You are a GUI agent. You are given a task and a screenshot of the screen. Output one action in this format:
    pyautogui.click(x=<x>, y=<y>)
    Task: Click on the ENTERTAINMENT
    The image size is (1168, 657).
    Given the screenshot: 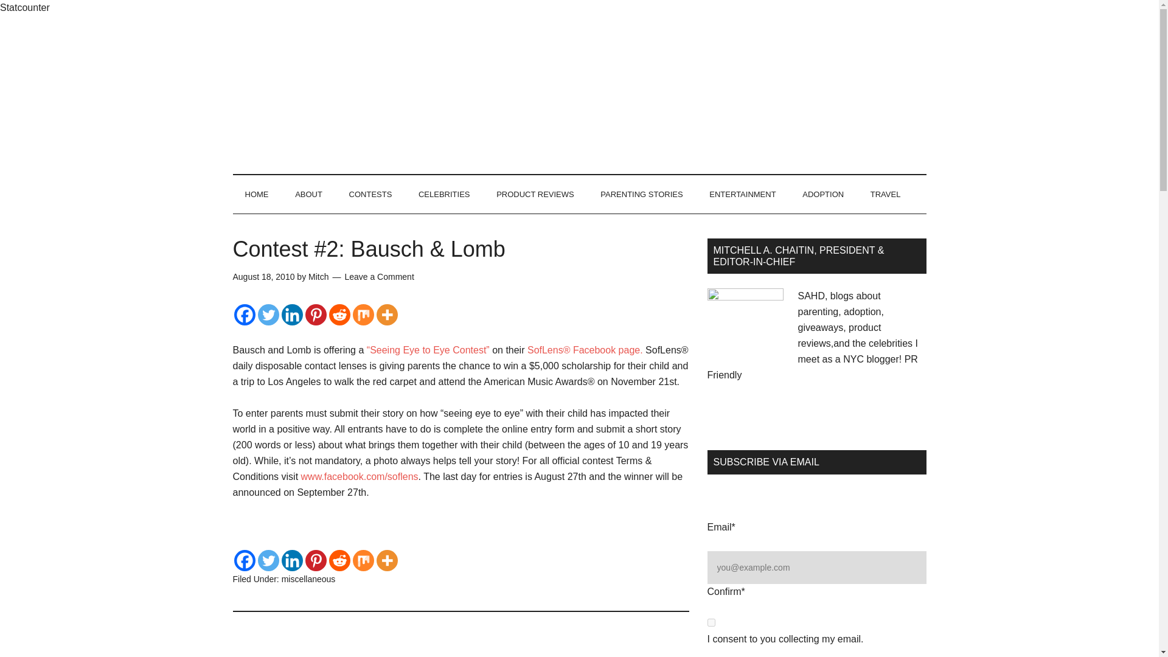 What is the action you would take?
    pyautogui.click(x=742, y=195)
    